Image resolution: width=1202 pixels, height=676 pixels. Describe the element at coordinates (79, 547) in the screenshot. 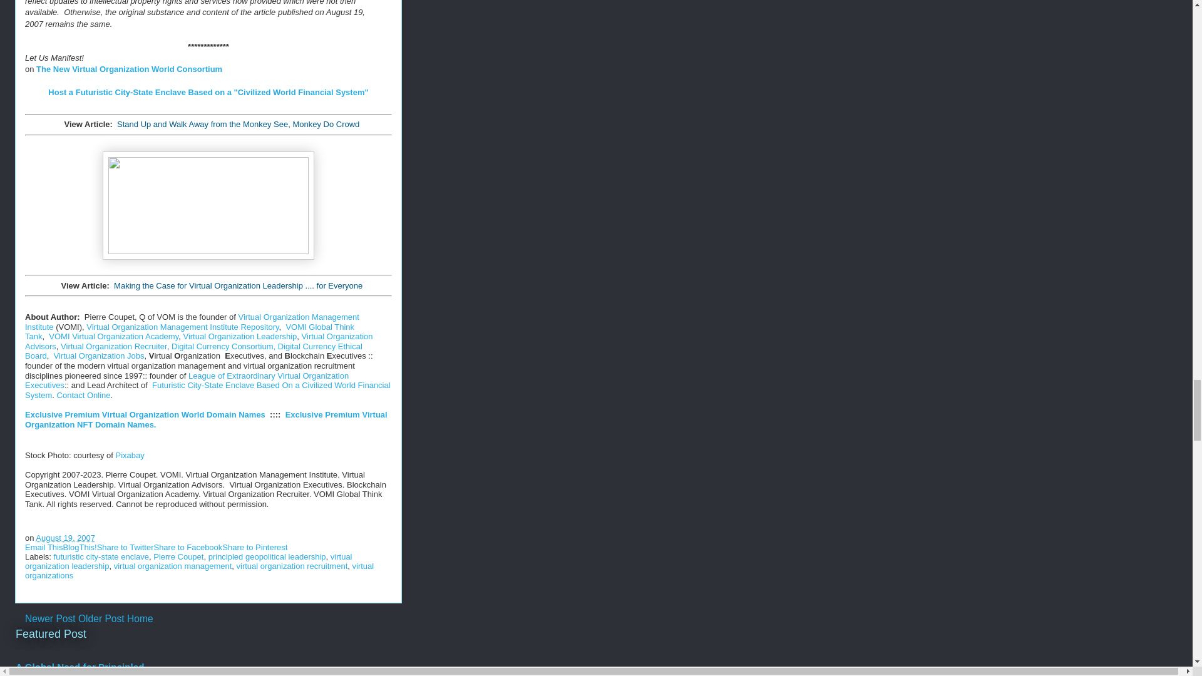

I see `BlogThis!` at that location.